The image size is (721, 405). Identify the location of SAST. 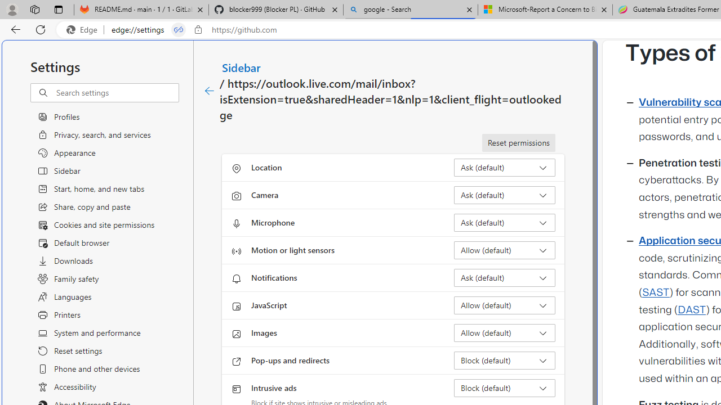
(656, 292).